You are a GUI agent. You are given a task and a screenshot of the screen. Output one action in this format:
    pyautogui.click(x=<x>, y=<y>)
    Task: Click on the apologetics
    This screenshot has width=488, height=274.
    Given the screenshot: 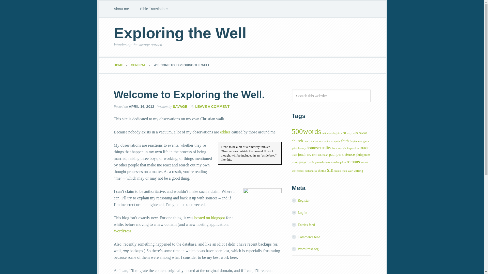 What is the action you would take?
    pyautogui.click(x=335, y=133)
    